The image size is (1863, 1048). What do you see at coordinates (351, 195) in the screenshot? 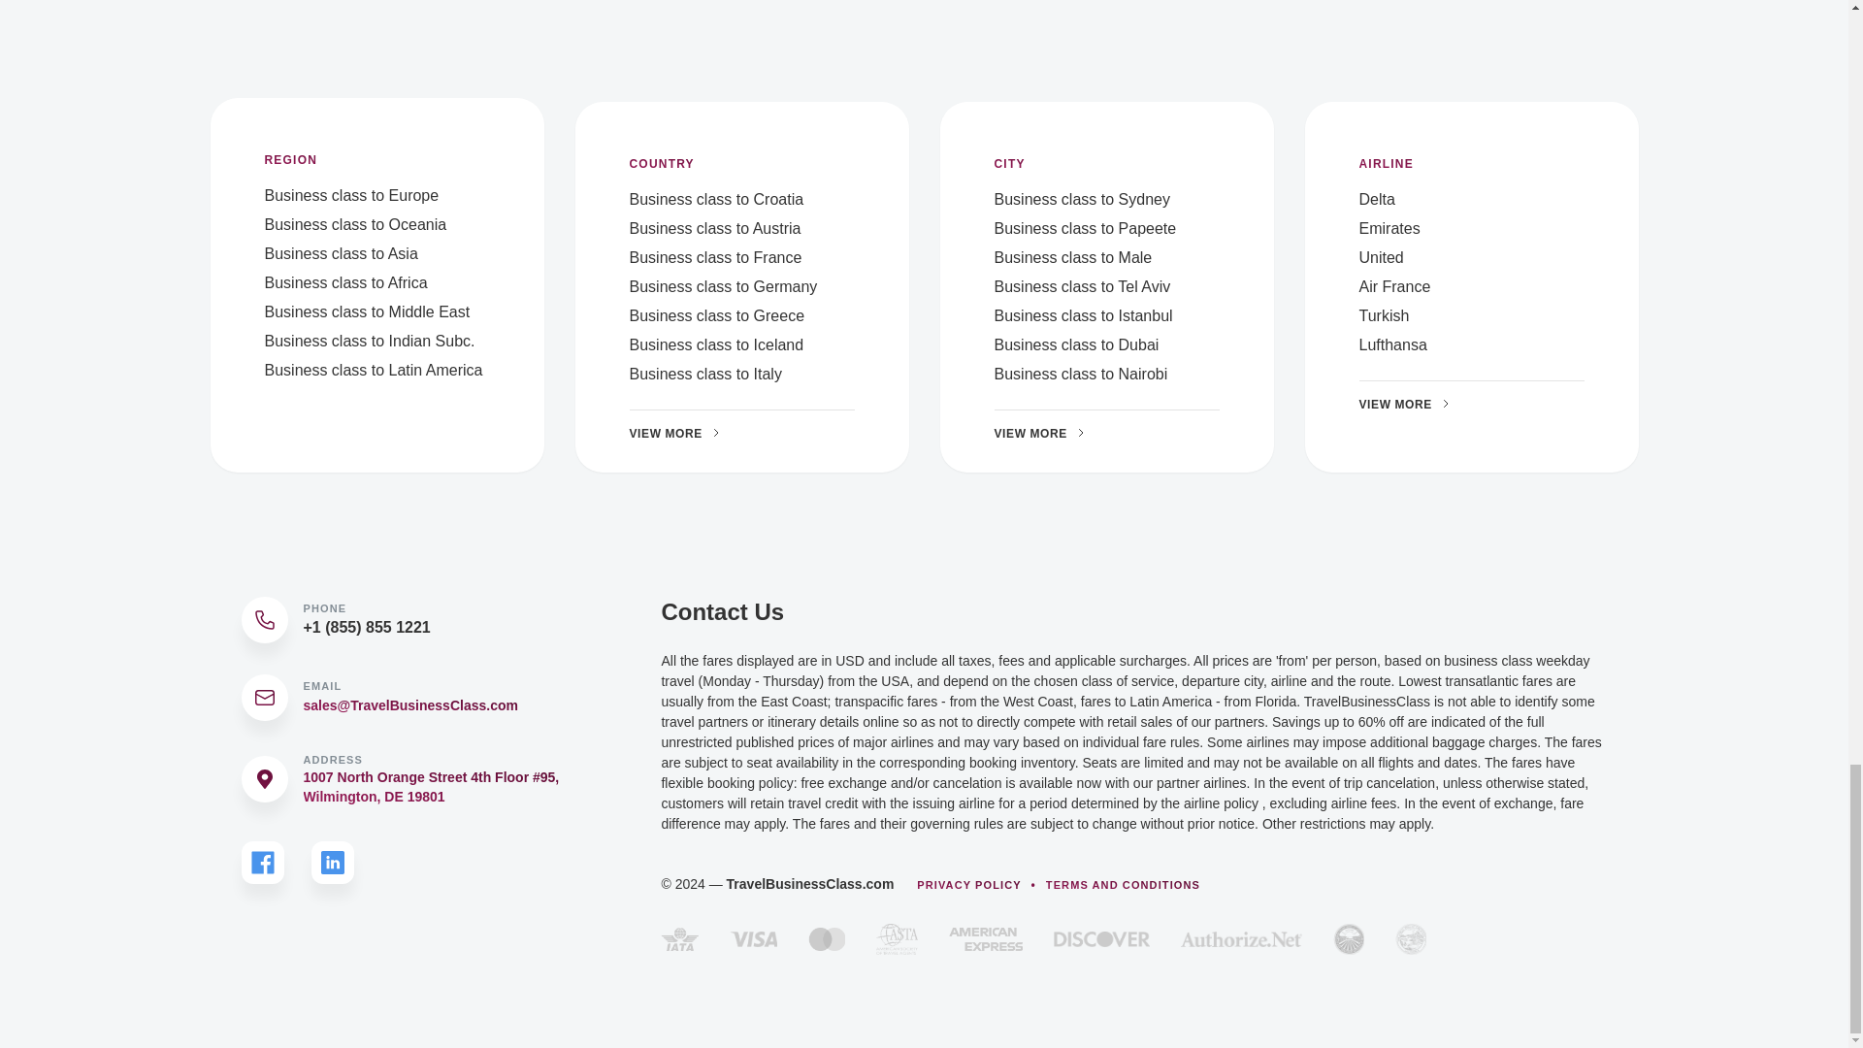
I see `Business class flights to Europe` at bounding box center [351, 195].